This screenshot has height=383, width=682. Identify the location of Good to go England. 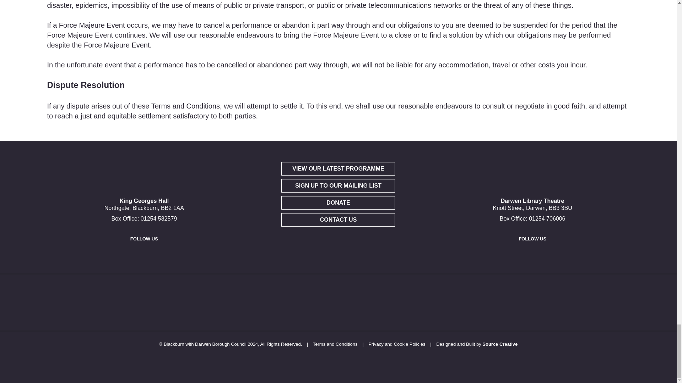
(357, 302).